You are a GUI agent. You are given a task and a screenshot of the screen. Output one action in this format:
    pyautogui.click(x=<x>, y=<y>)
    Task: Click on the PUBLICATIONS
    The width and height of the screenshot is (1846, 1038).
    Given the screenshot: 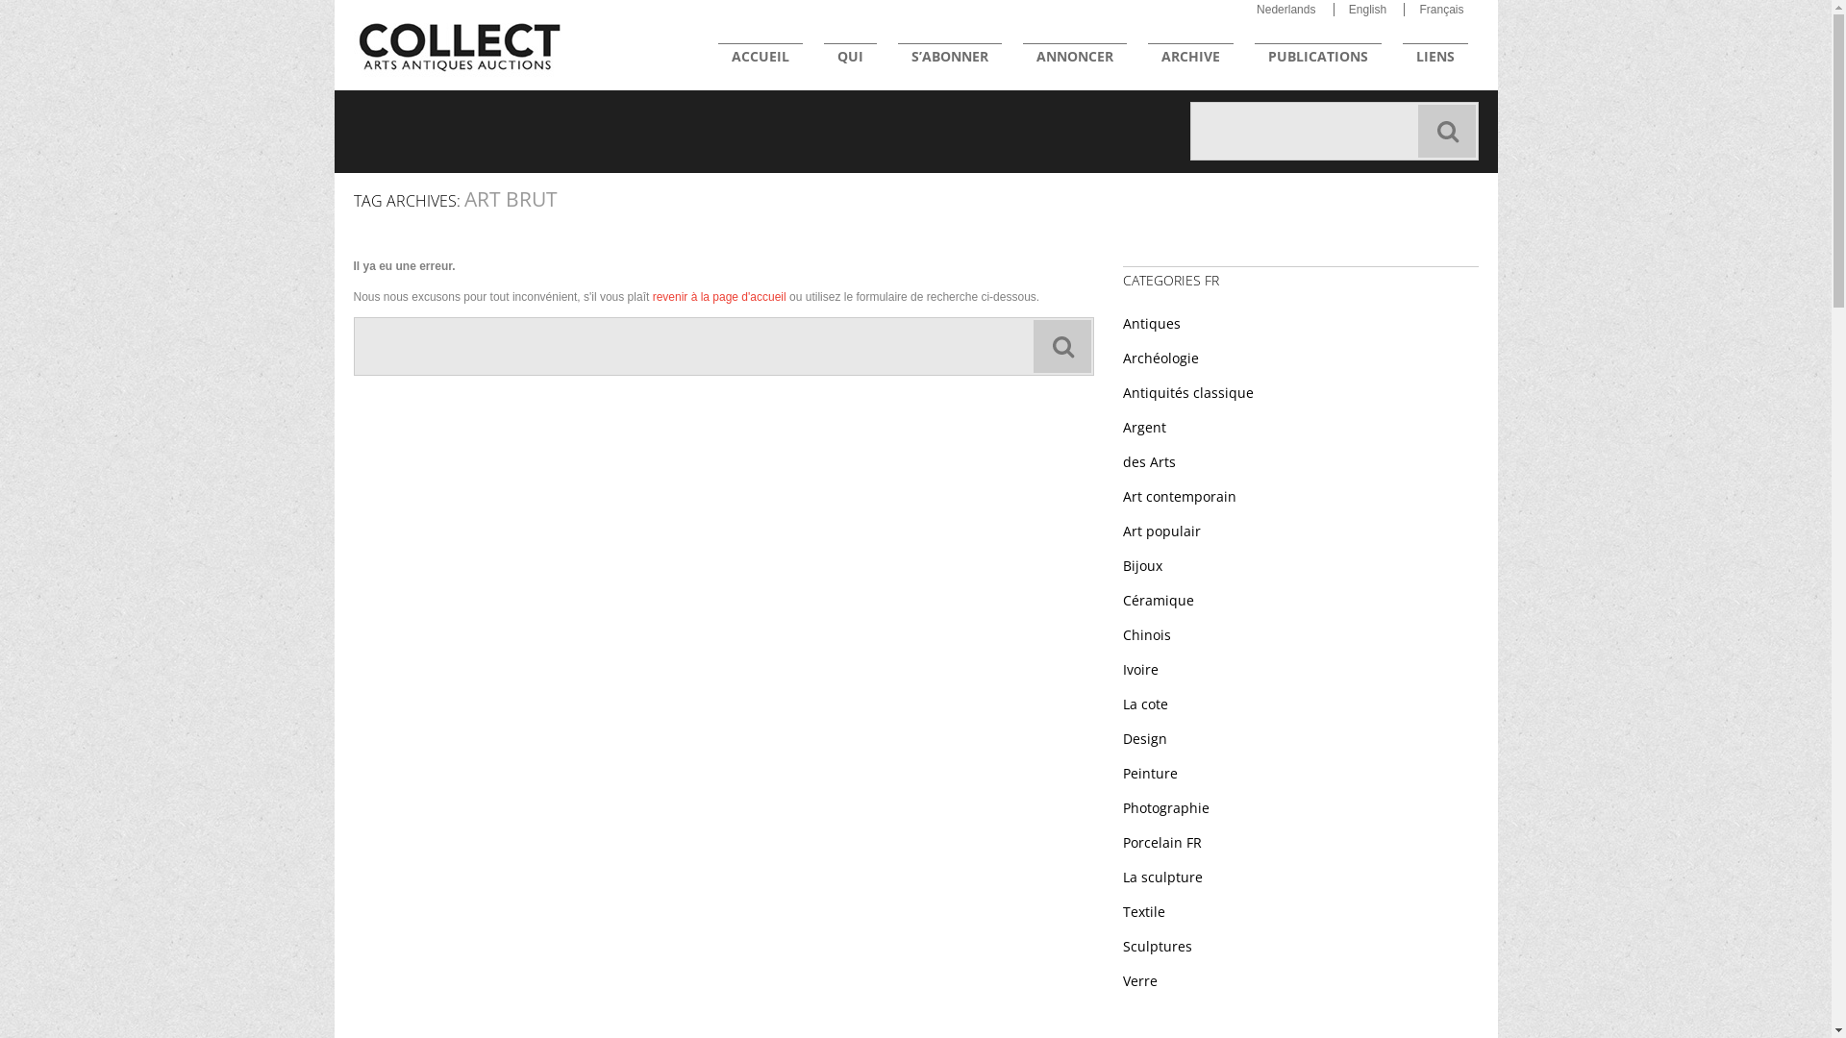 What is the action you would take?
    pyautogui.click(x=1317, y=57)
    